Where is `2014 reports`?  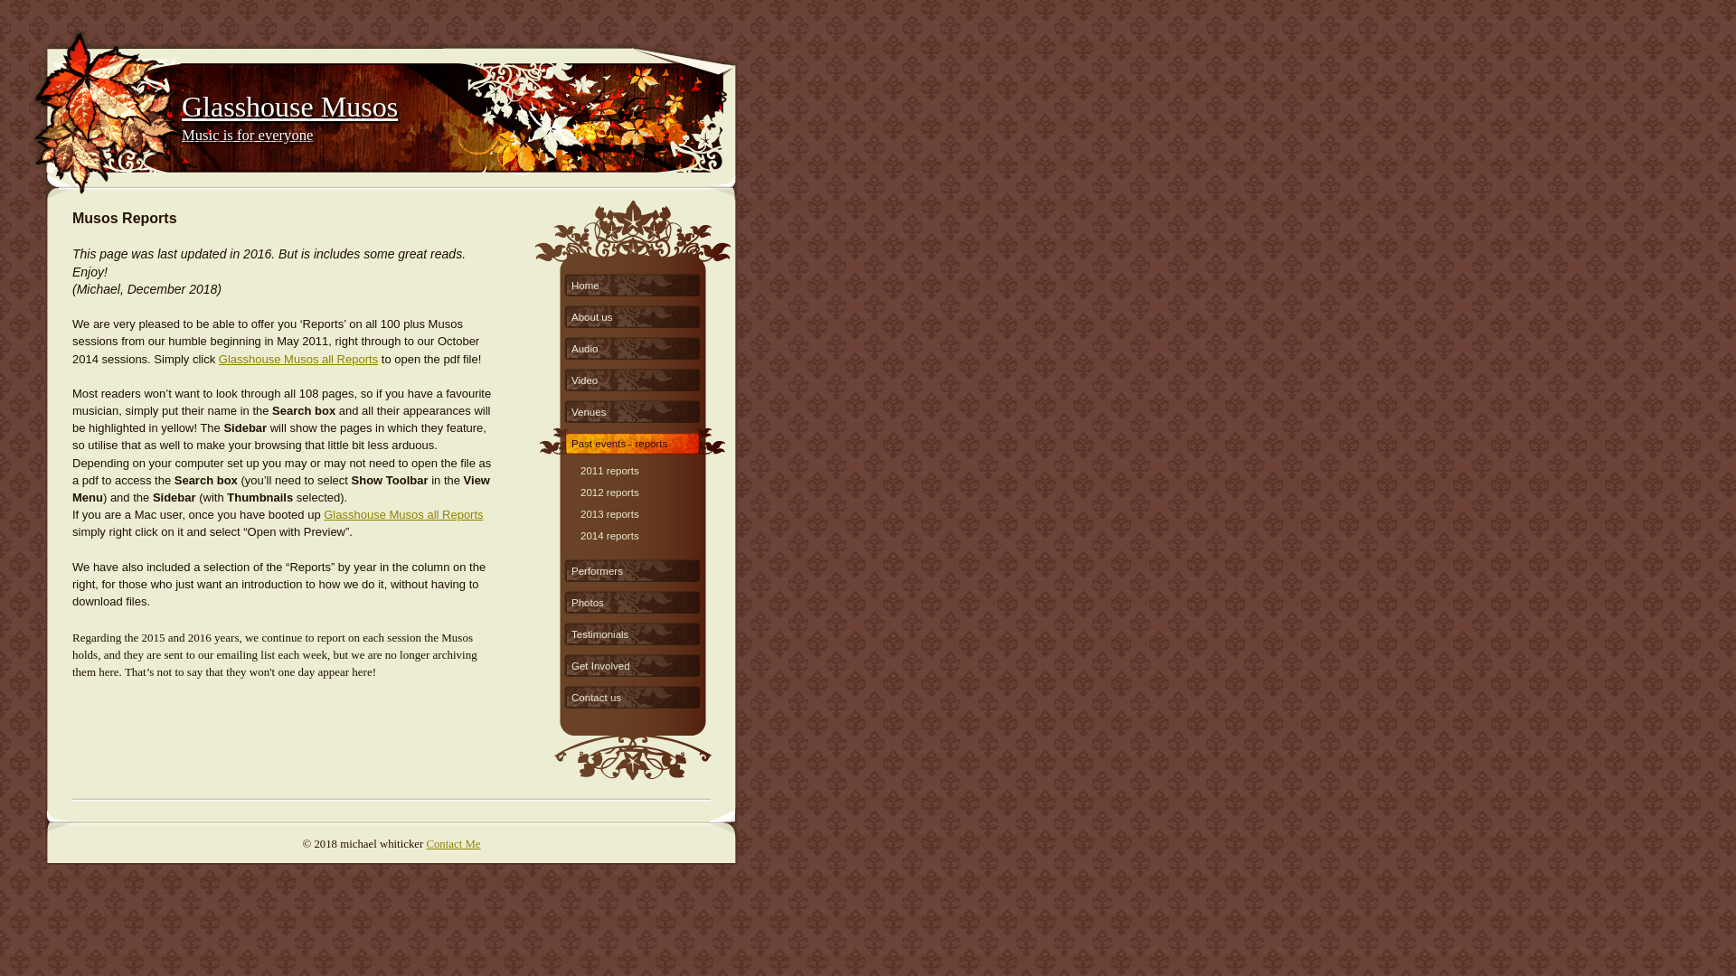
2014 reports is located at coordinates (642, 528).